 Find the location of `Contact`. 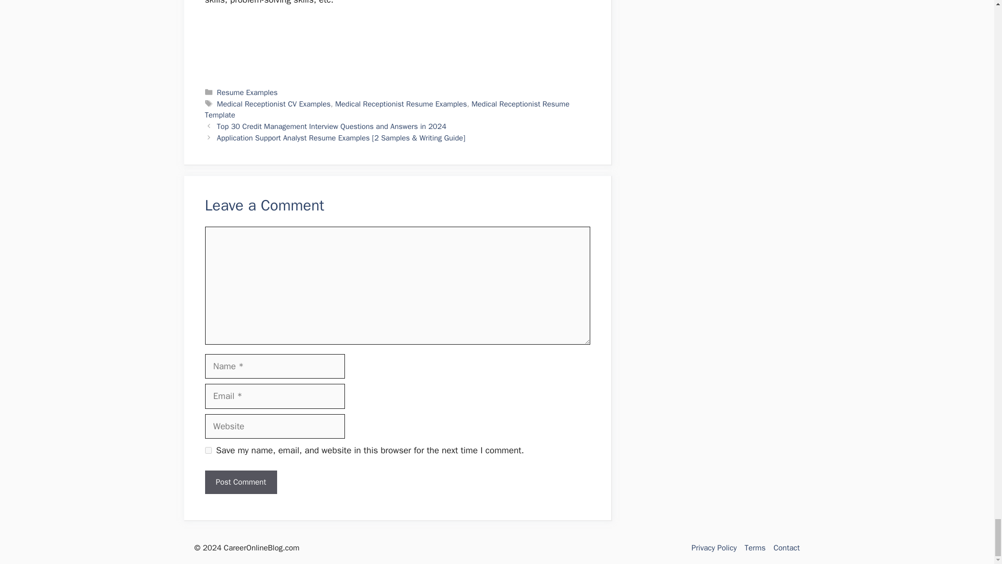

Contact is located at coordinates (786, 547).